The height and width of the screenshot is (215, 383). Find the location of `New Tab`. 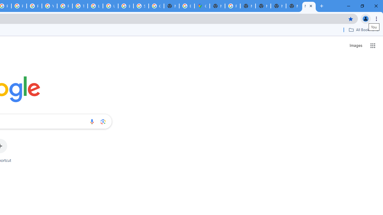

New Tab is located at coordinates (309, 6).